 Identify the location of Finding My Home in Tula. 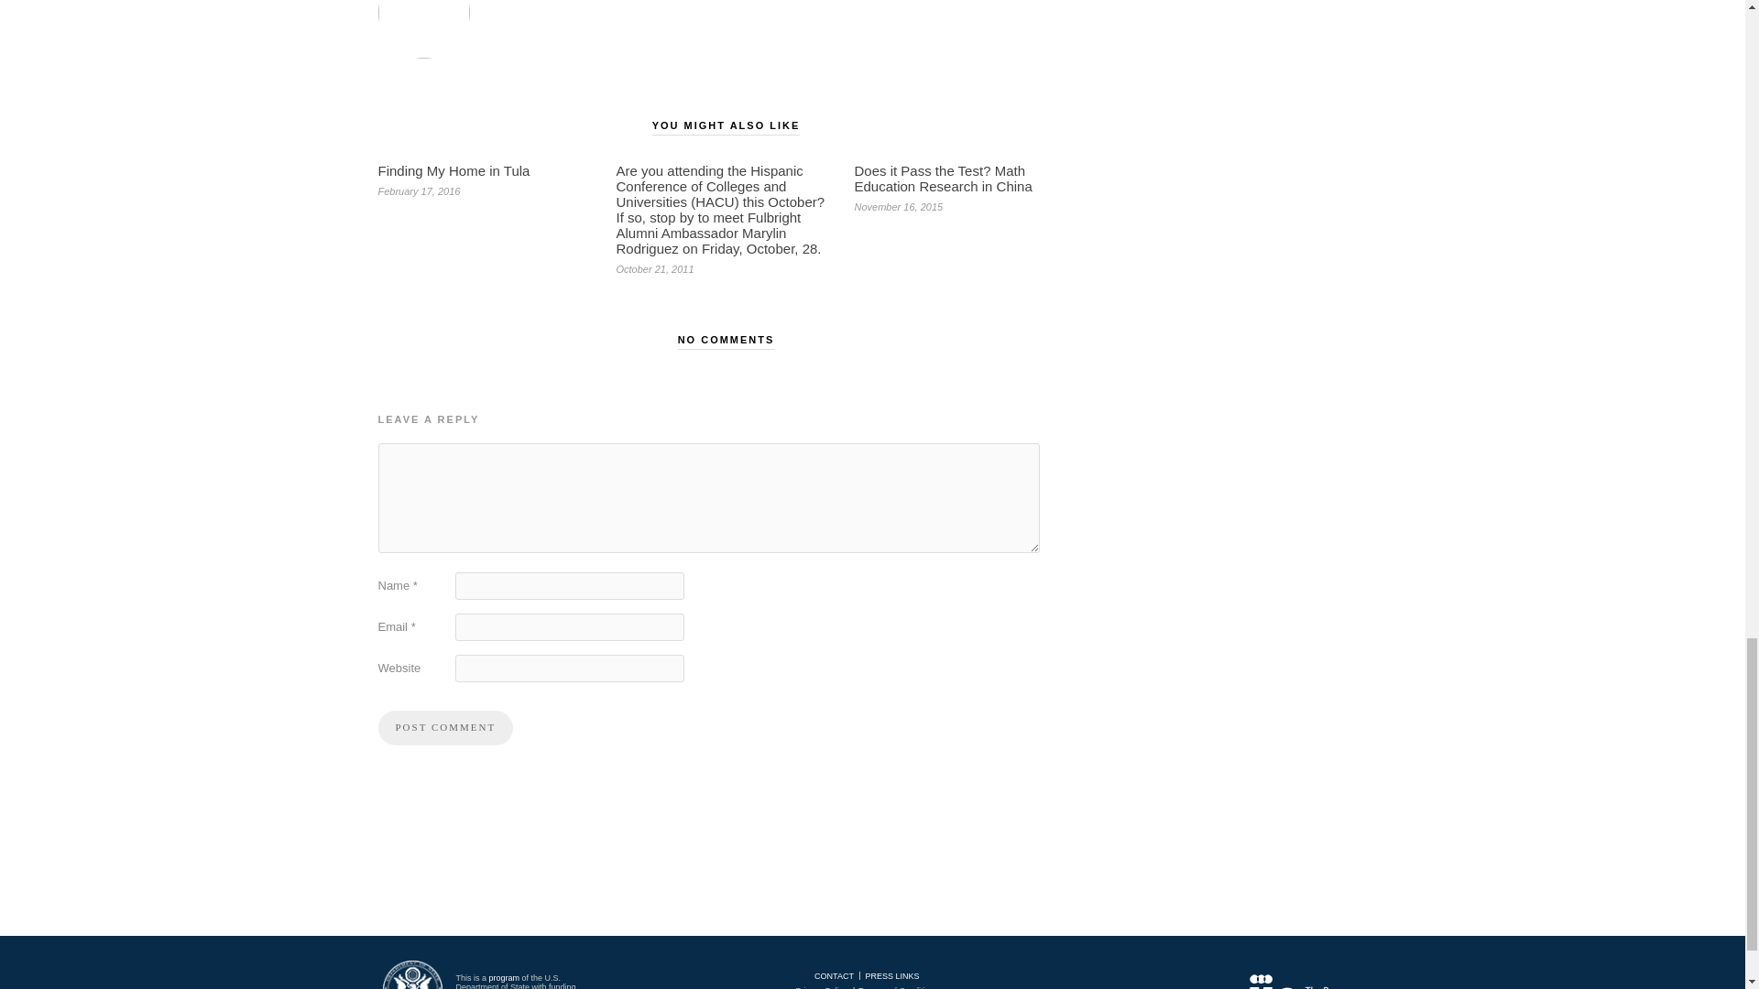
(453, 170).